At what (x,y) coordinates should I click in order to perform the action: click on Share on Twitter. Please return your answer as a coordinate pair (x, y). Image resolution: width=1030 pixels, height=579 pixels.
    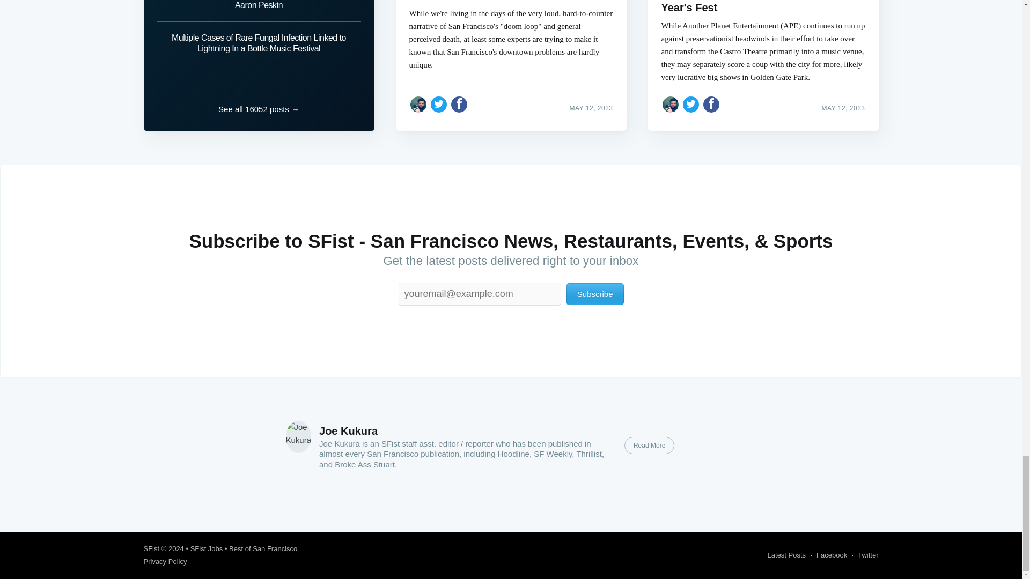
    Looking at the image, I should click on (691, 104).